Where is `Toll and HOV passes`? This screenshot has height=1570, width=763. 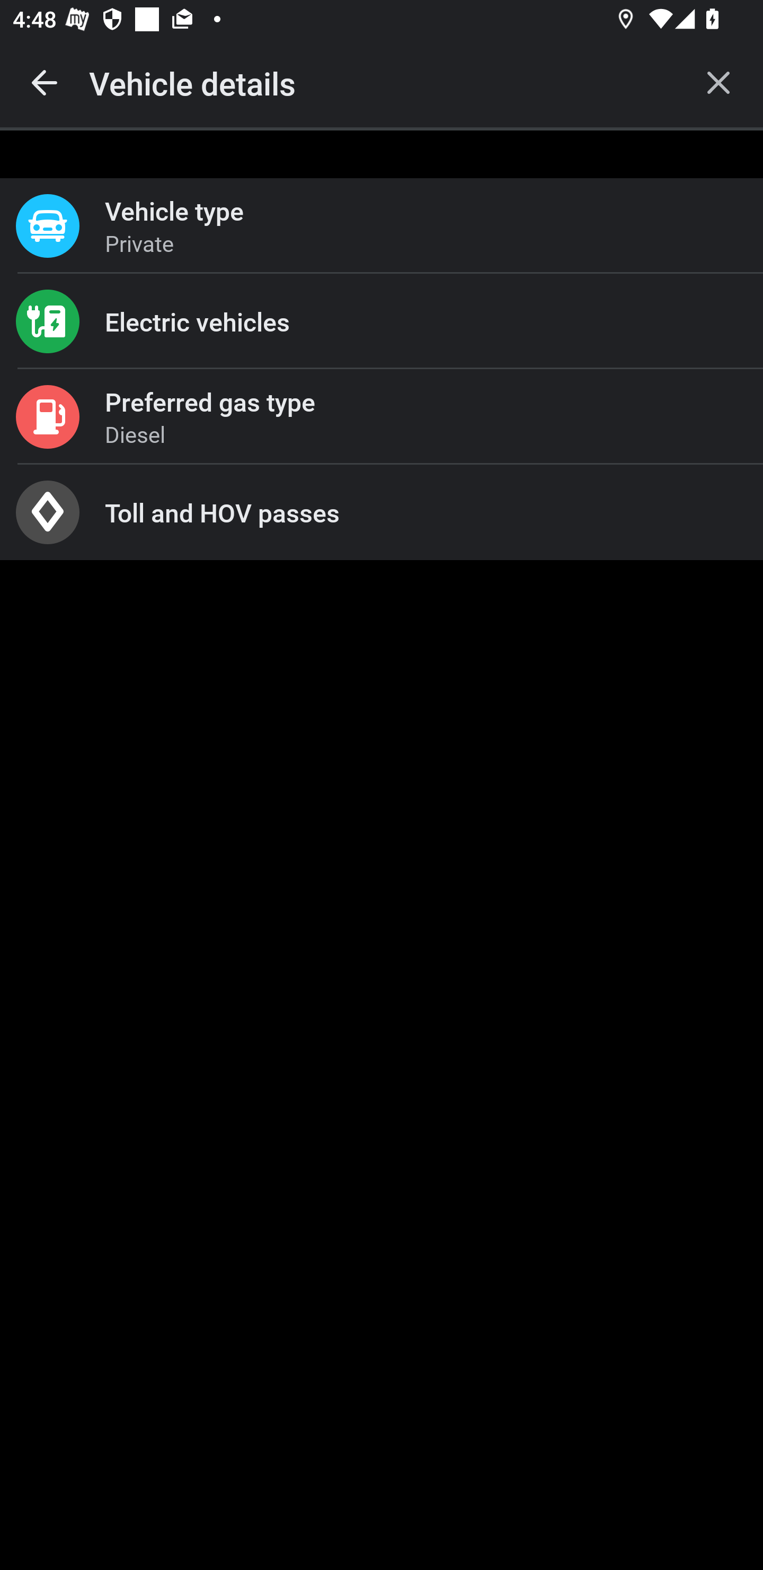
Toll and HOV passes is located at coordinates (381, 512).